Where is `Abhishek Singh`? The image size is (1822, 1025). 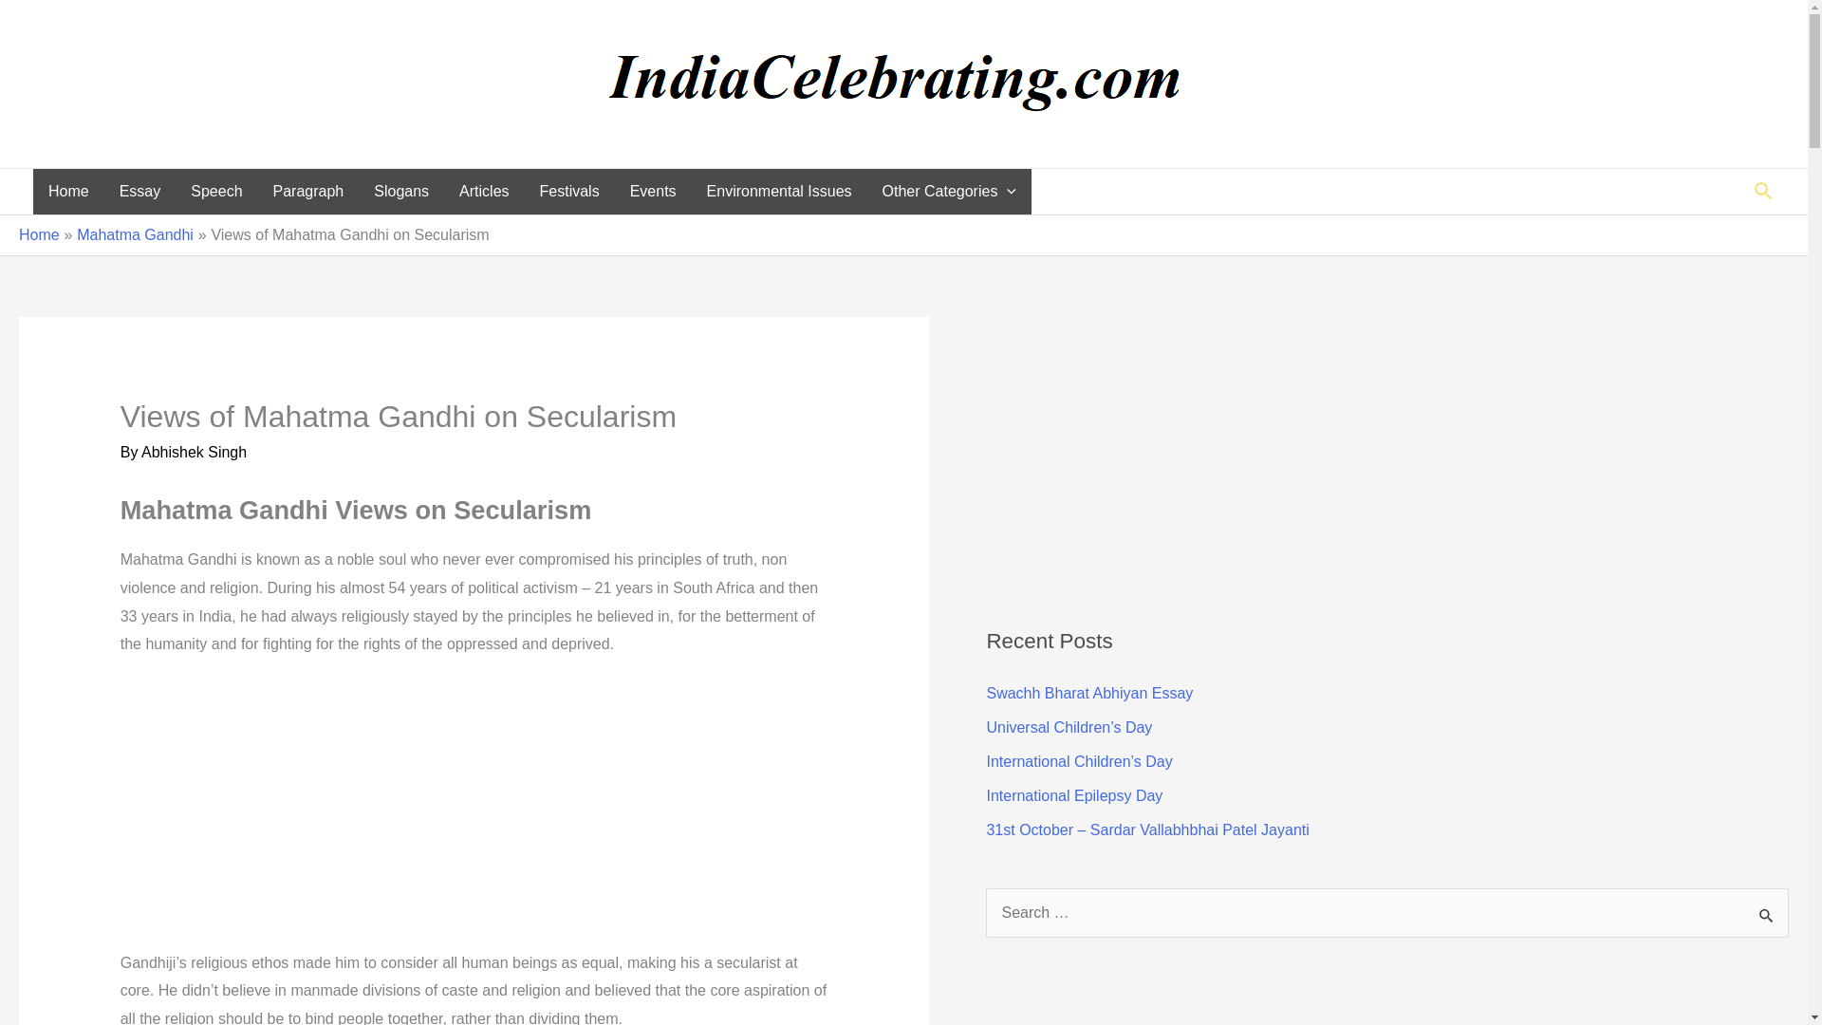 Abhishek Singh is located at coordinates (194, 452).